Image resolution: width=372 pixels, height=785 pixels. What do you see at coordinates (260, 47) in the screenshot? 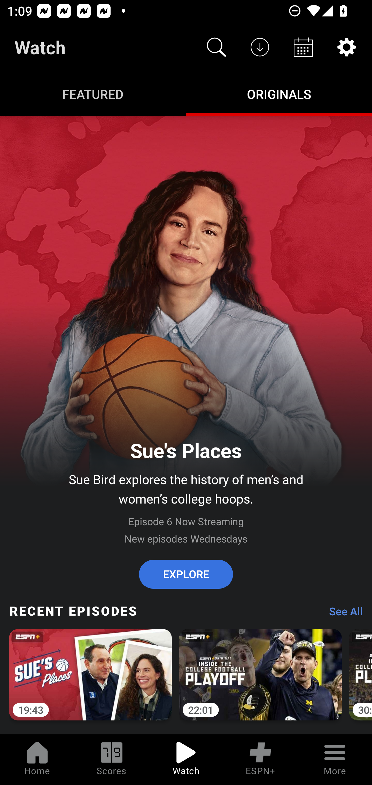
I see `Downloads` at bounding box center [260, 47].